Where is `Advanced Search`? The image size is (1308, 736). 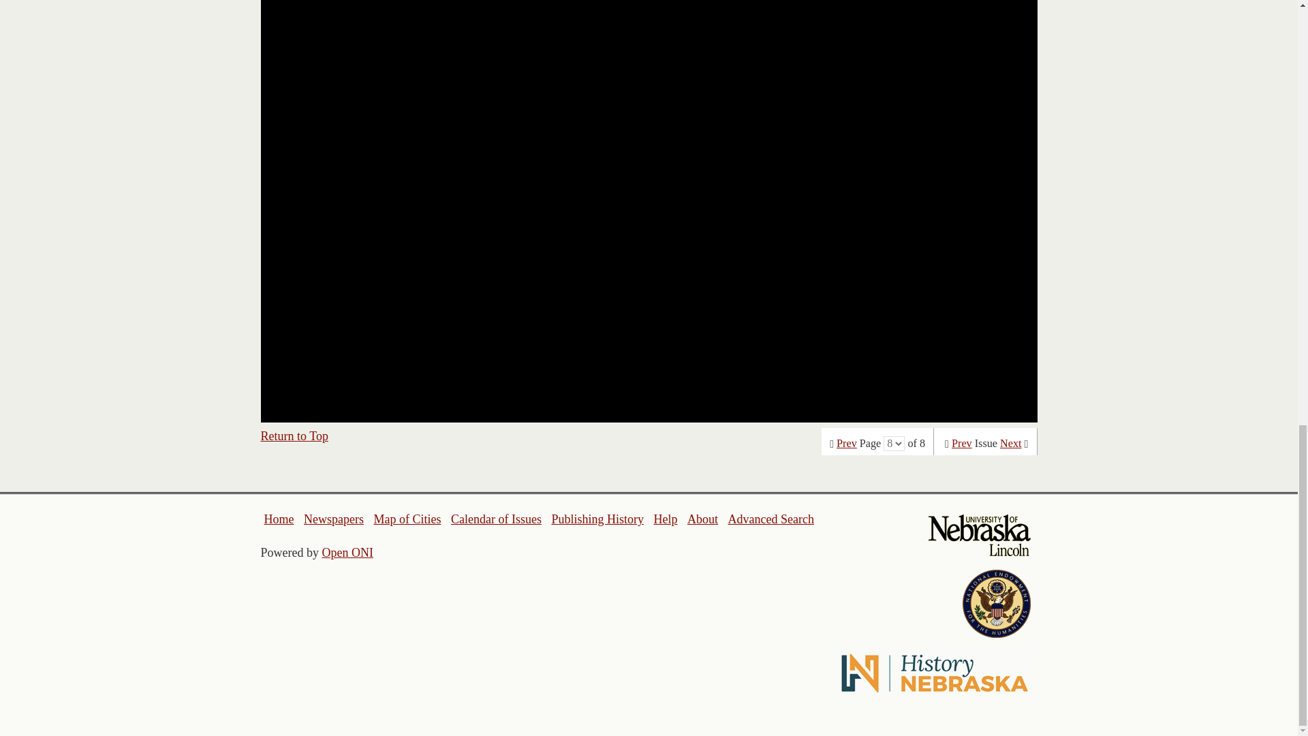
Advanced Search is located at coordinates (770, 519).